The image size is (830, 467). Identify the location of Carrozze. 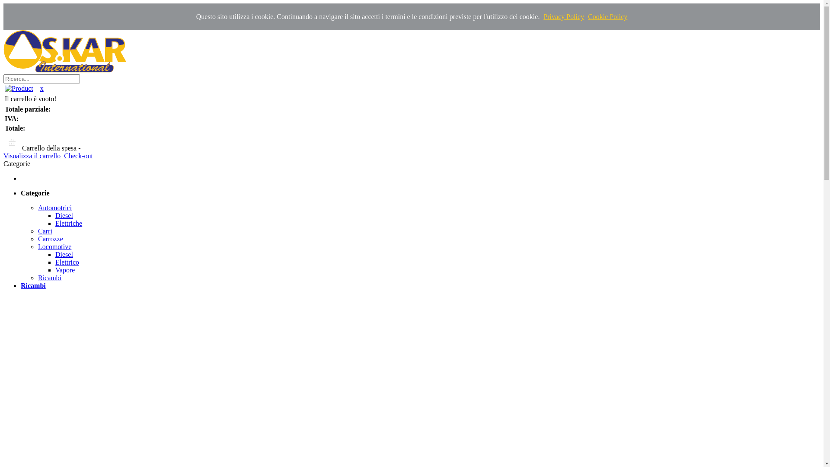
(51, 239).